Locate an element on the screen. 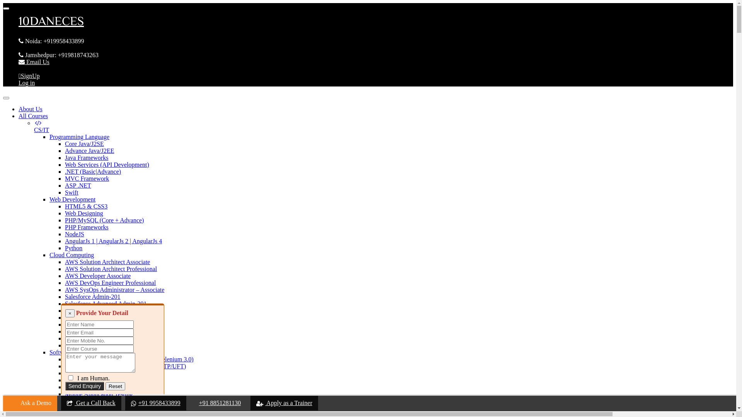 Image resolution: width=742 pixels, height=417 pixels. Agile is located at coordinates (72, 401).